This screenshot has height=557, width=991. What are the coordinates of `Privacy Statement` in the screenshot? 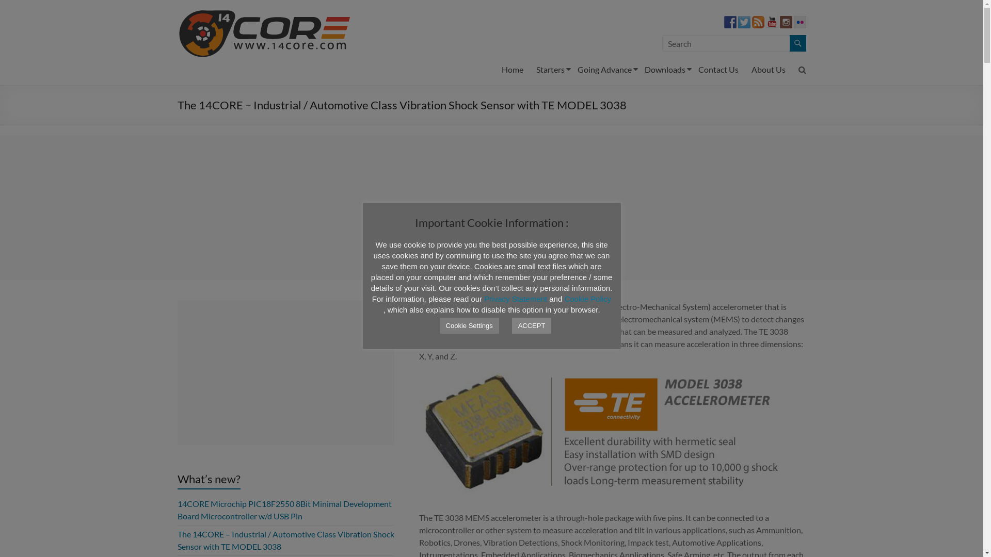 It's located at (517, 299).